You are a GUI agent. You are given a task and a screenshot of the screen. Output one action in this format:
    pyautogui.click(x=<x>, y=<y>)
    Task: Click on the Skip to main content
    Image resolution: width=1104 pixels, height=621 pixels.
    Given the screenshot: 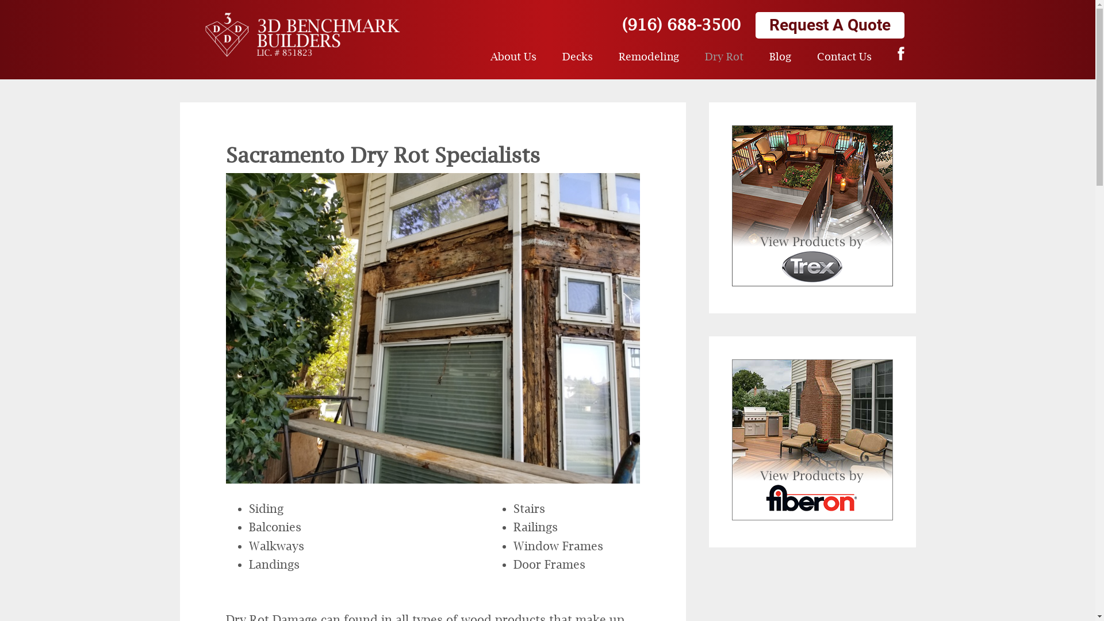 What is the action you would take?
    pyautogui.click(x=0, y=0)
    